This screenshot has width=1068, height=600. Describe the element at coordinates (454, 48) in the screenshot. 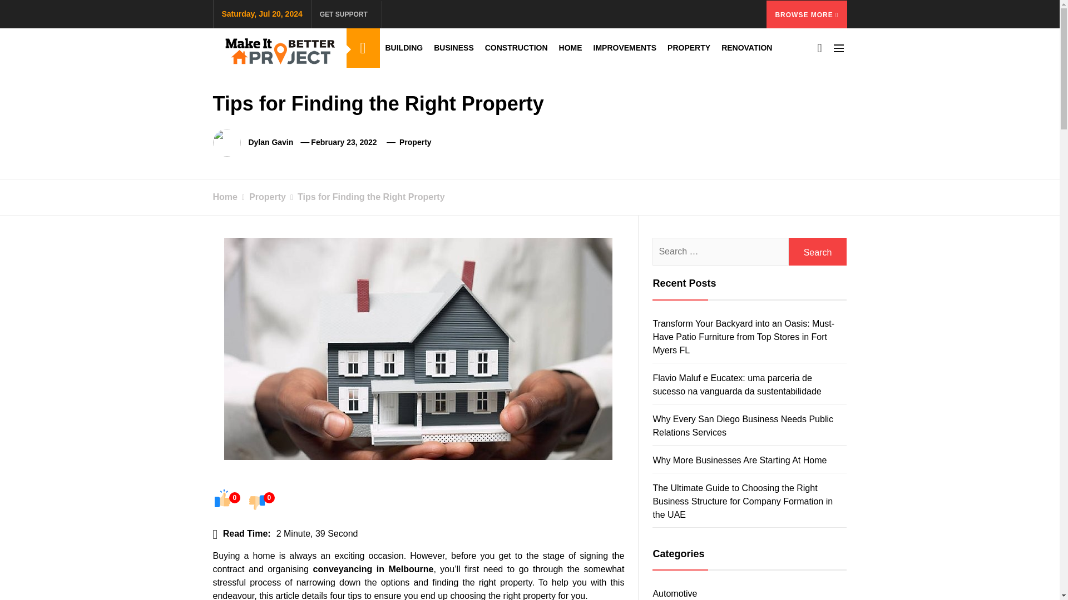

I see `BUSINESS` at that location.